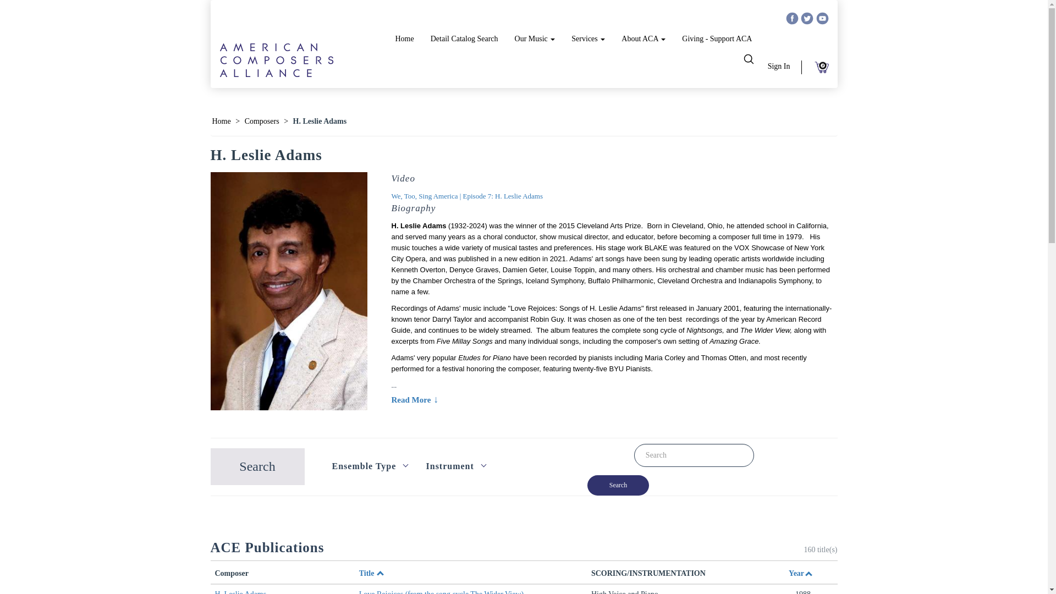 Image resolution: width=1056 pixels, height=594 pixels. I want to click on Home, so click(221, 121).